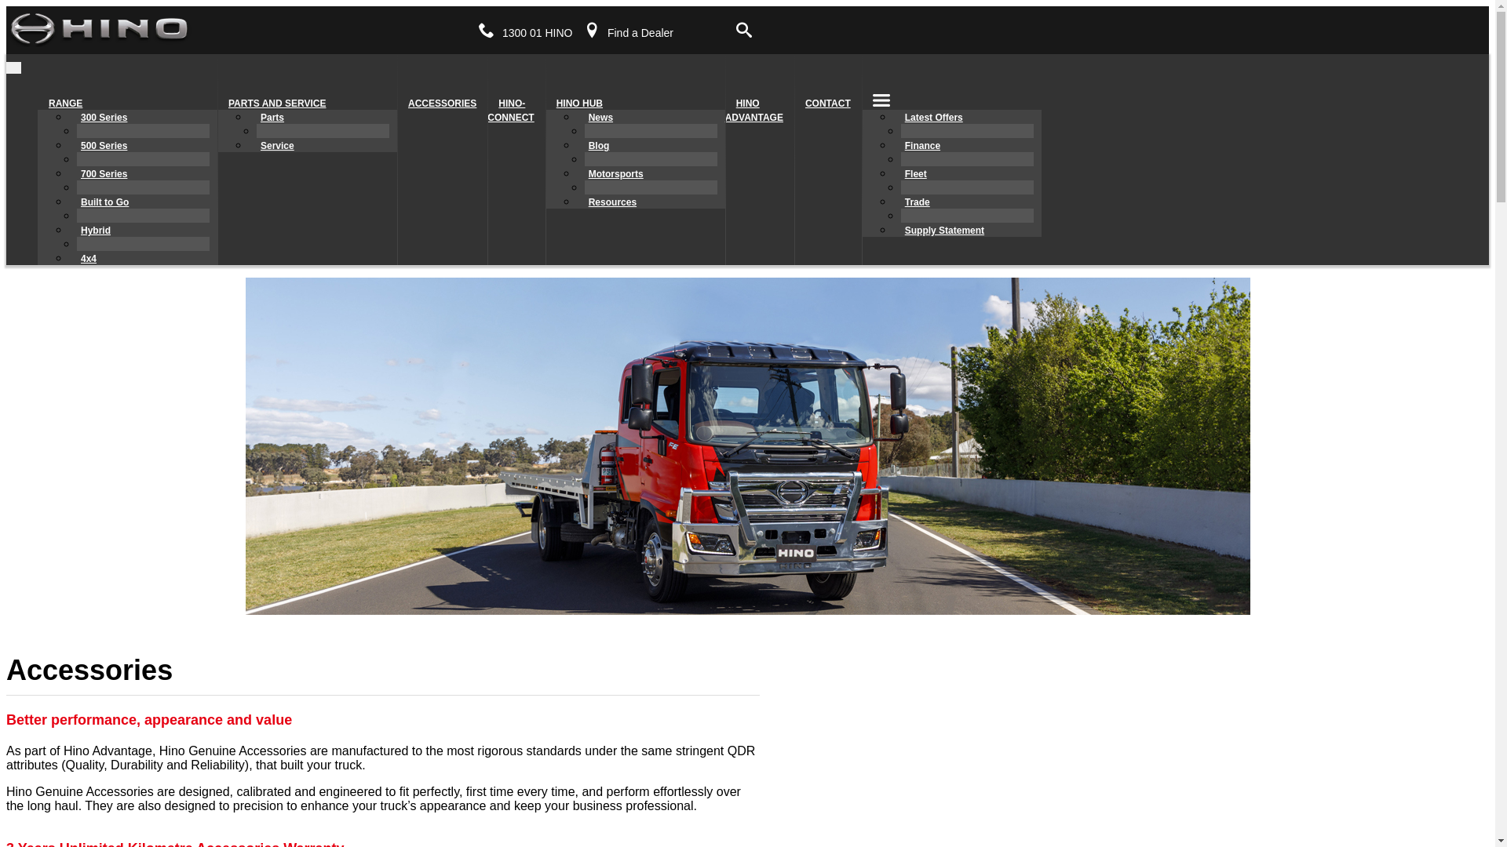 The height and width of the screenshot is (847, 1507). What do you see at coordinates (278, 146) in the screenshot?
I see `Service` at bounding box center [278, 146].